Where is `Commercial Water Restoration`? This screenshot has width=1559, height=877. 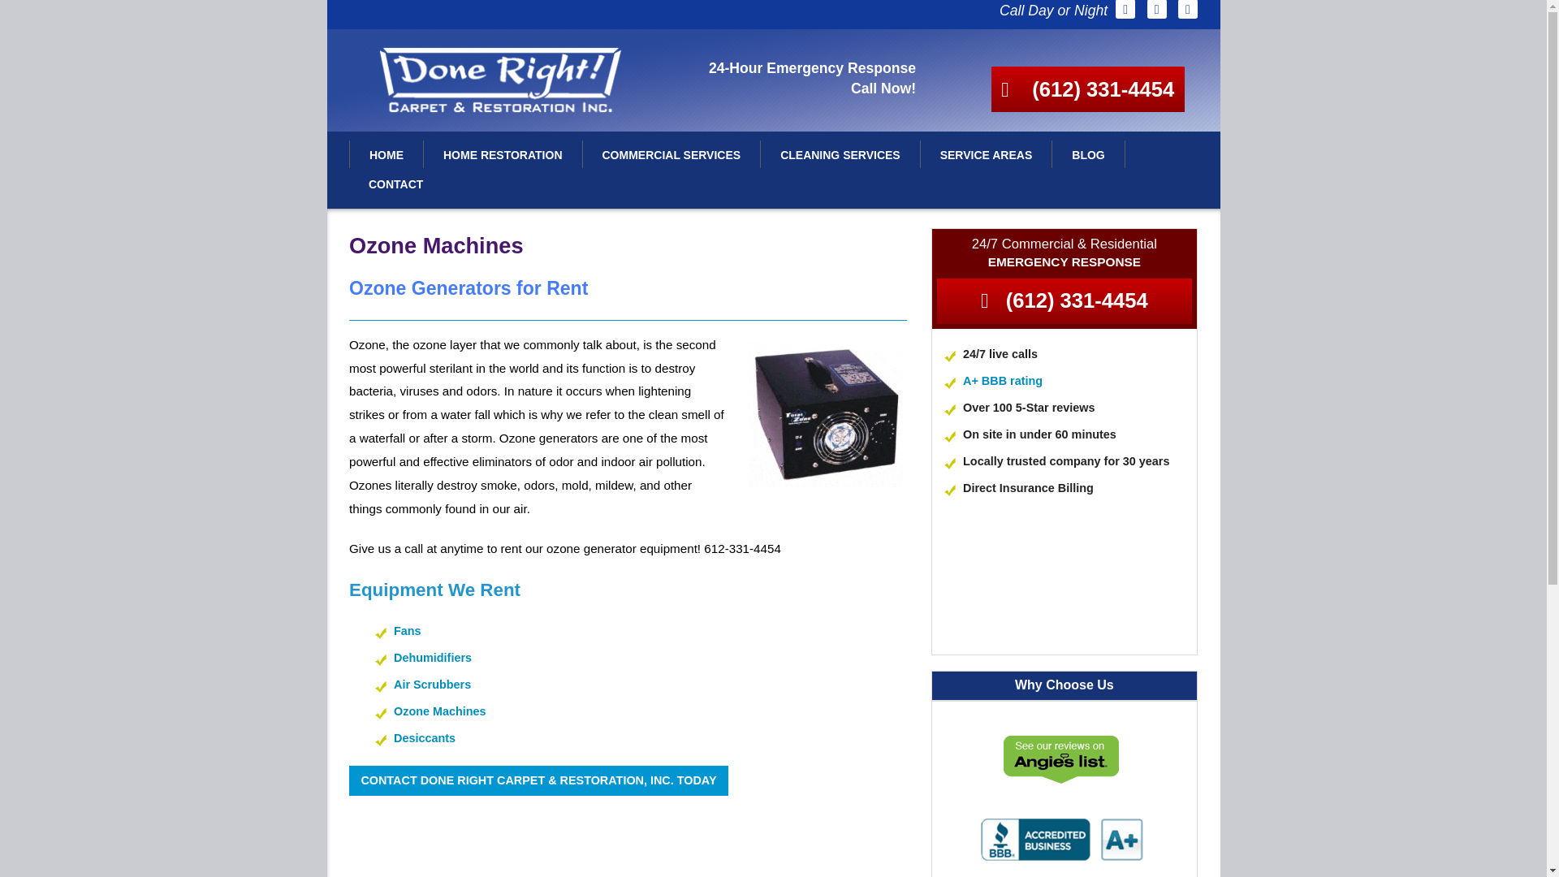
Commercial Water Restoration is located at coordinates (672, 184).